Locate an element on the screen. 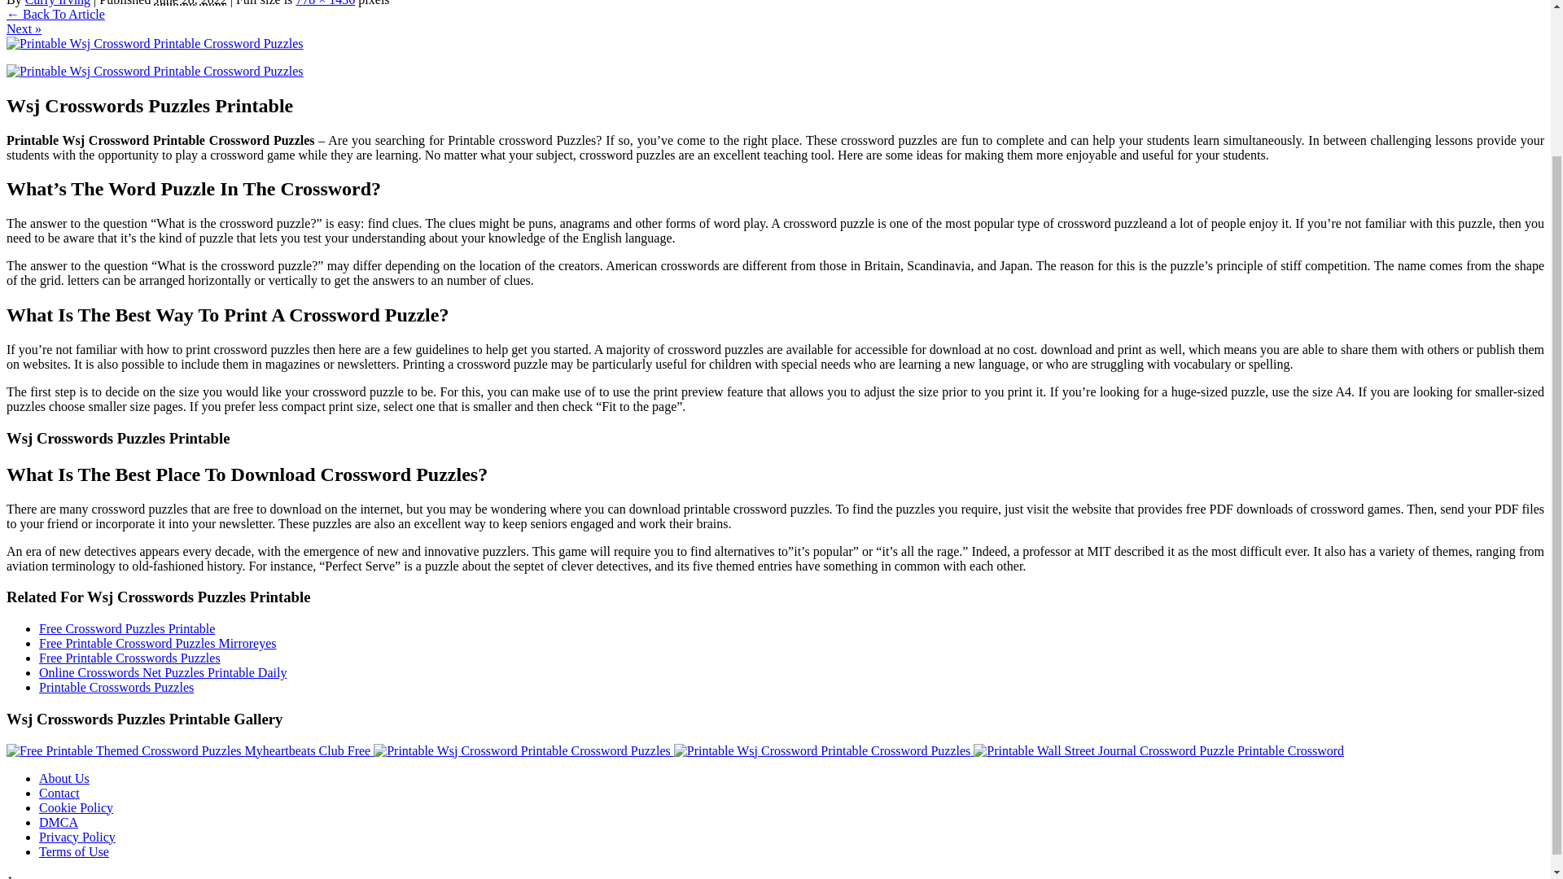 The width and height of the screenshot is (1563, 879). 12:13 am is located at coordinates (190, 3).